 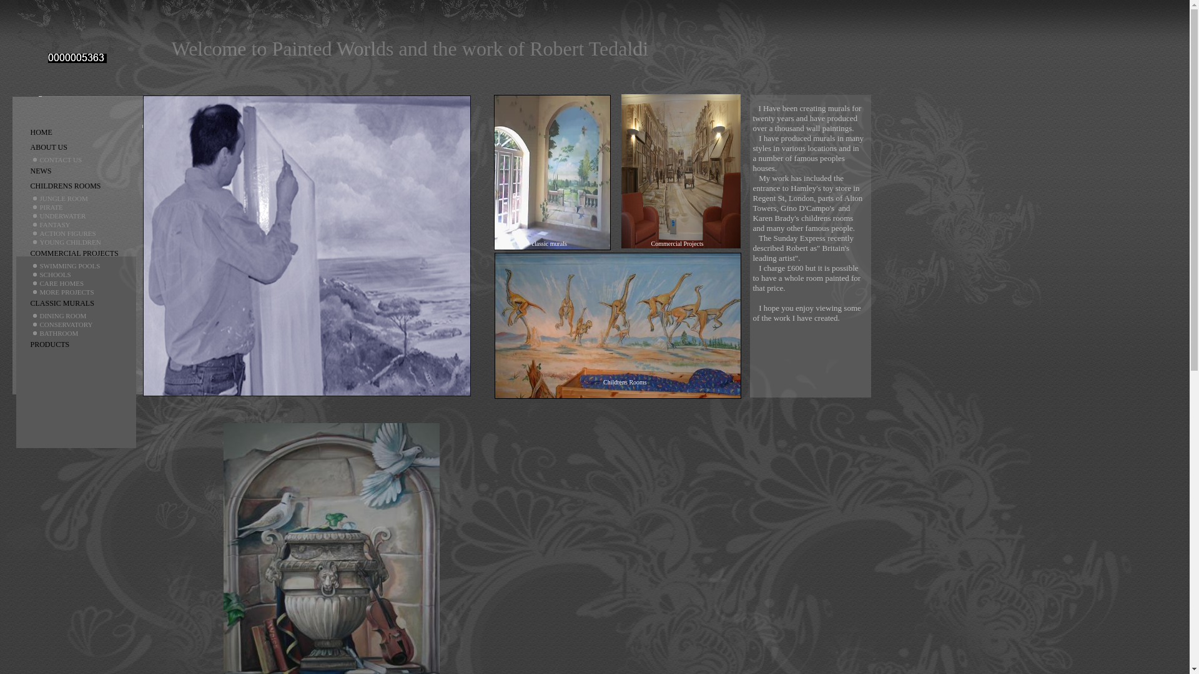 What do you see at coordinates (81, 171) in the screenshot?
I see `News` at bounding box center [81, 171].